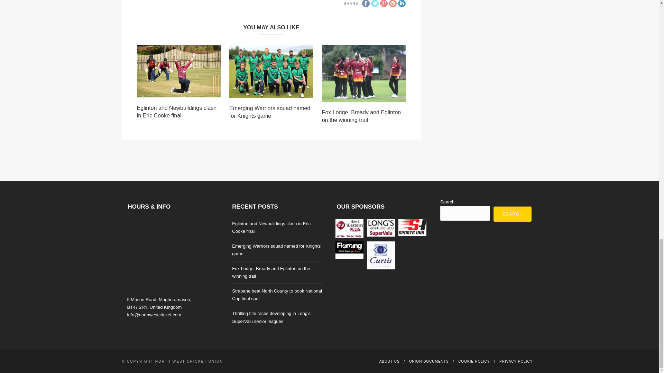  Describe the element at coordinates (393, 3) in the screenshot. I see `Pinterest` at that location.